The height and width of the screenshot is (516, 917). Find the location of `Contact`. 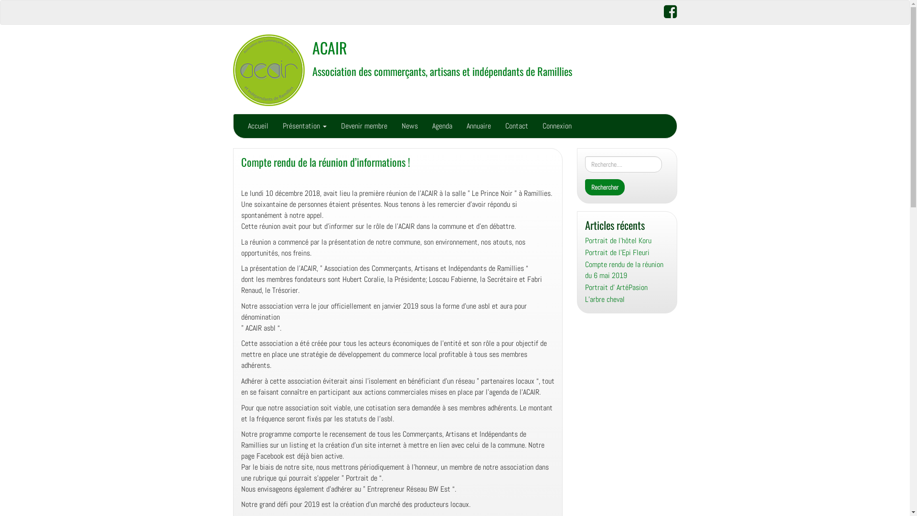

Contact is located at coordinates (516, 126).